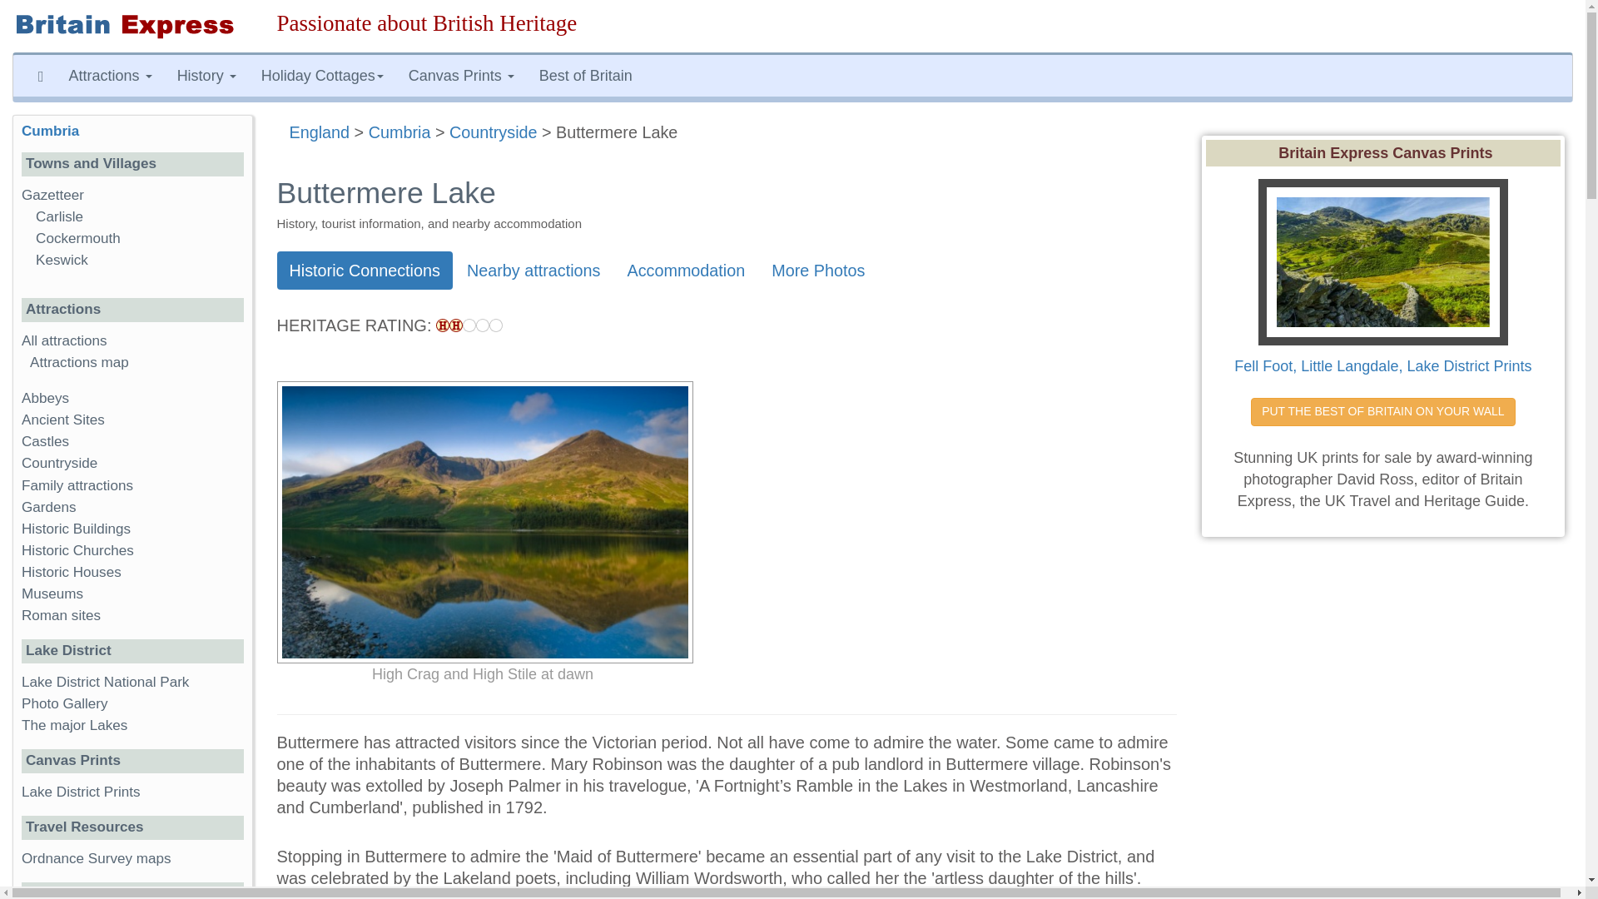 This screenshot has width=1598, height=899. What do you see at coordinates (586, 75) in the screenshot?
I see `Best of Britain` at bounding box center [586, 75].